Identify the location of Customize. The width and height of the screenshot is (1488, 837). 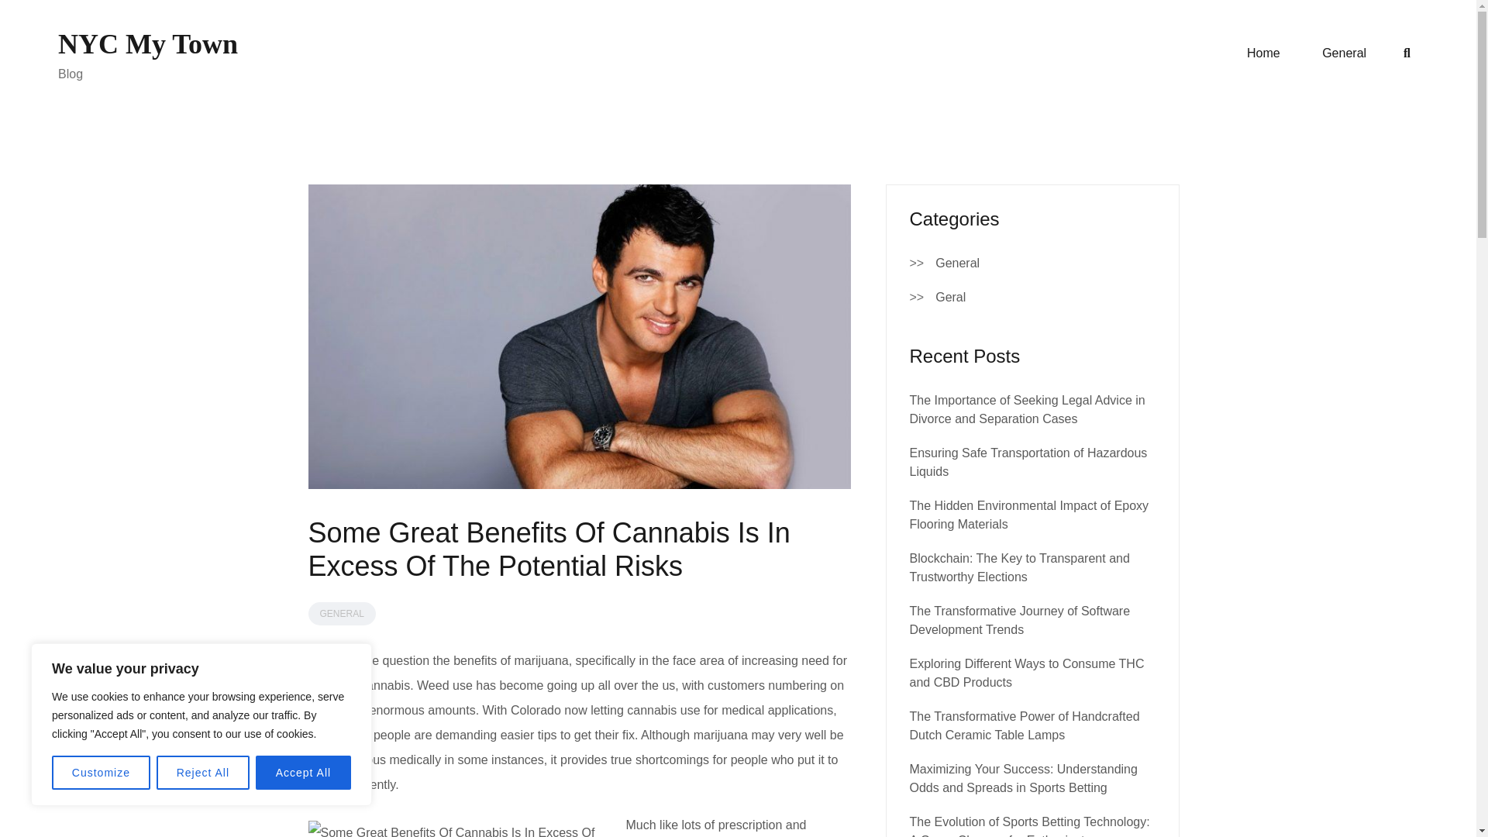
(101, 773).